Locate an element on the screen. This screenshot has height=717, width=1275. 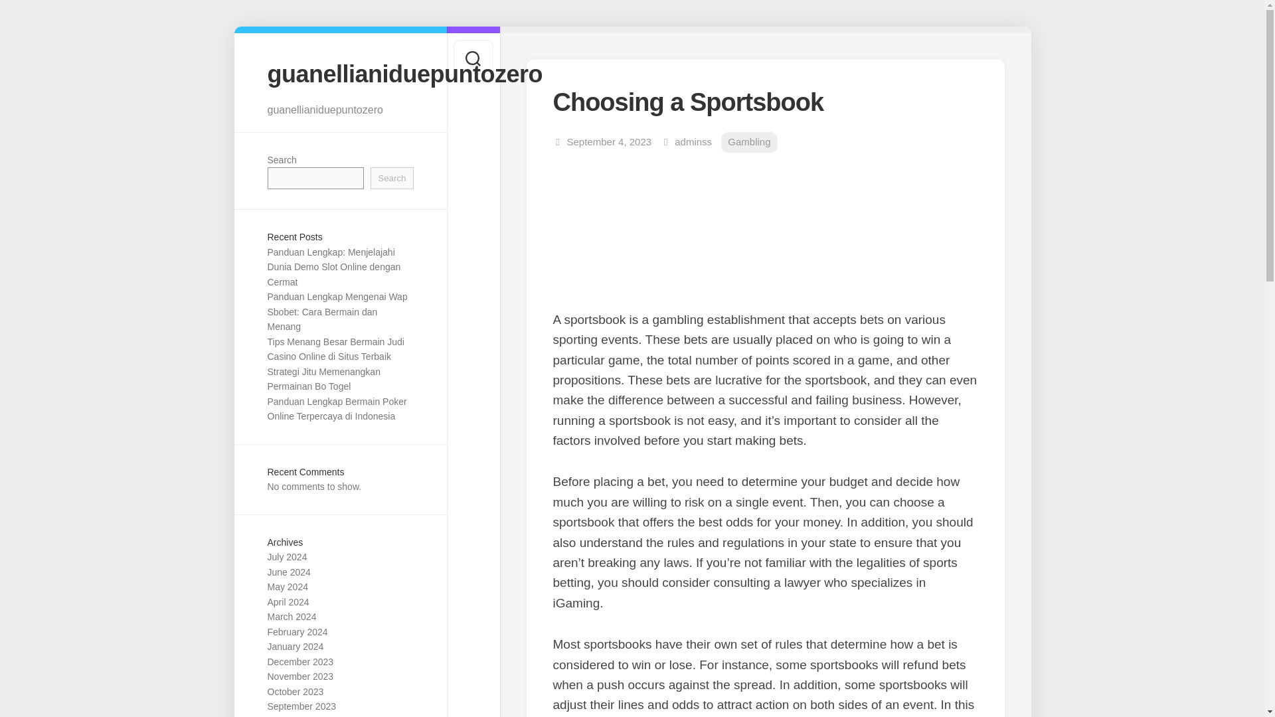
Search is located at coordinates (392, 178).